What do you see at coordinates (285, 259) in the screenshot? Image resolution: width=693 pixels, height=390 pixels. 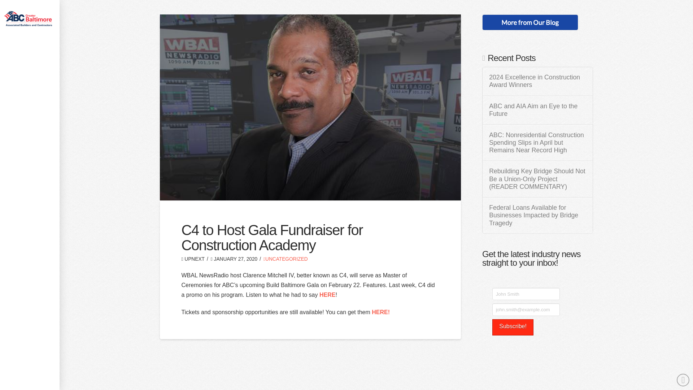 I see `UNCATEGORIZED` at bounding box center [285, 259].